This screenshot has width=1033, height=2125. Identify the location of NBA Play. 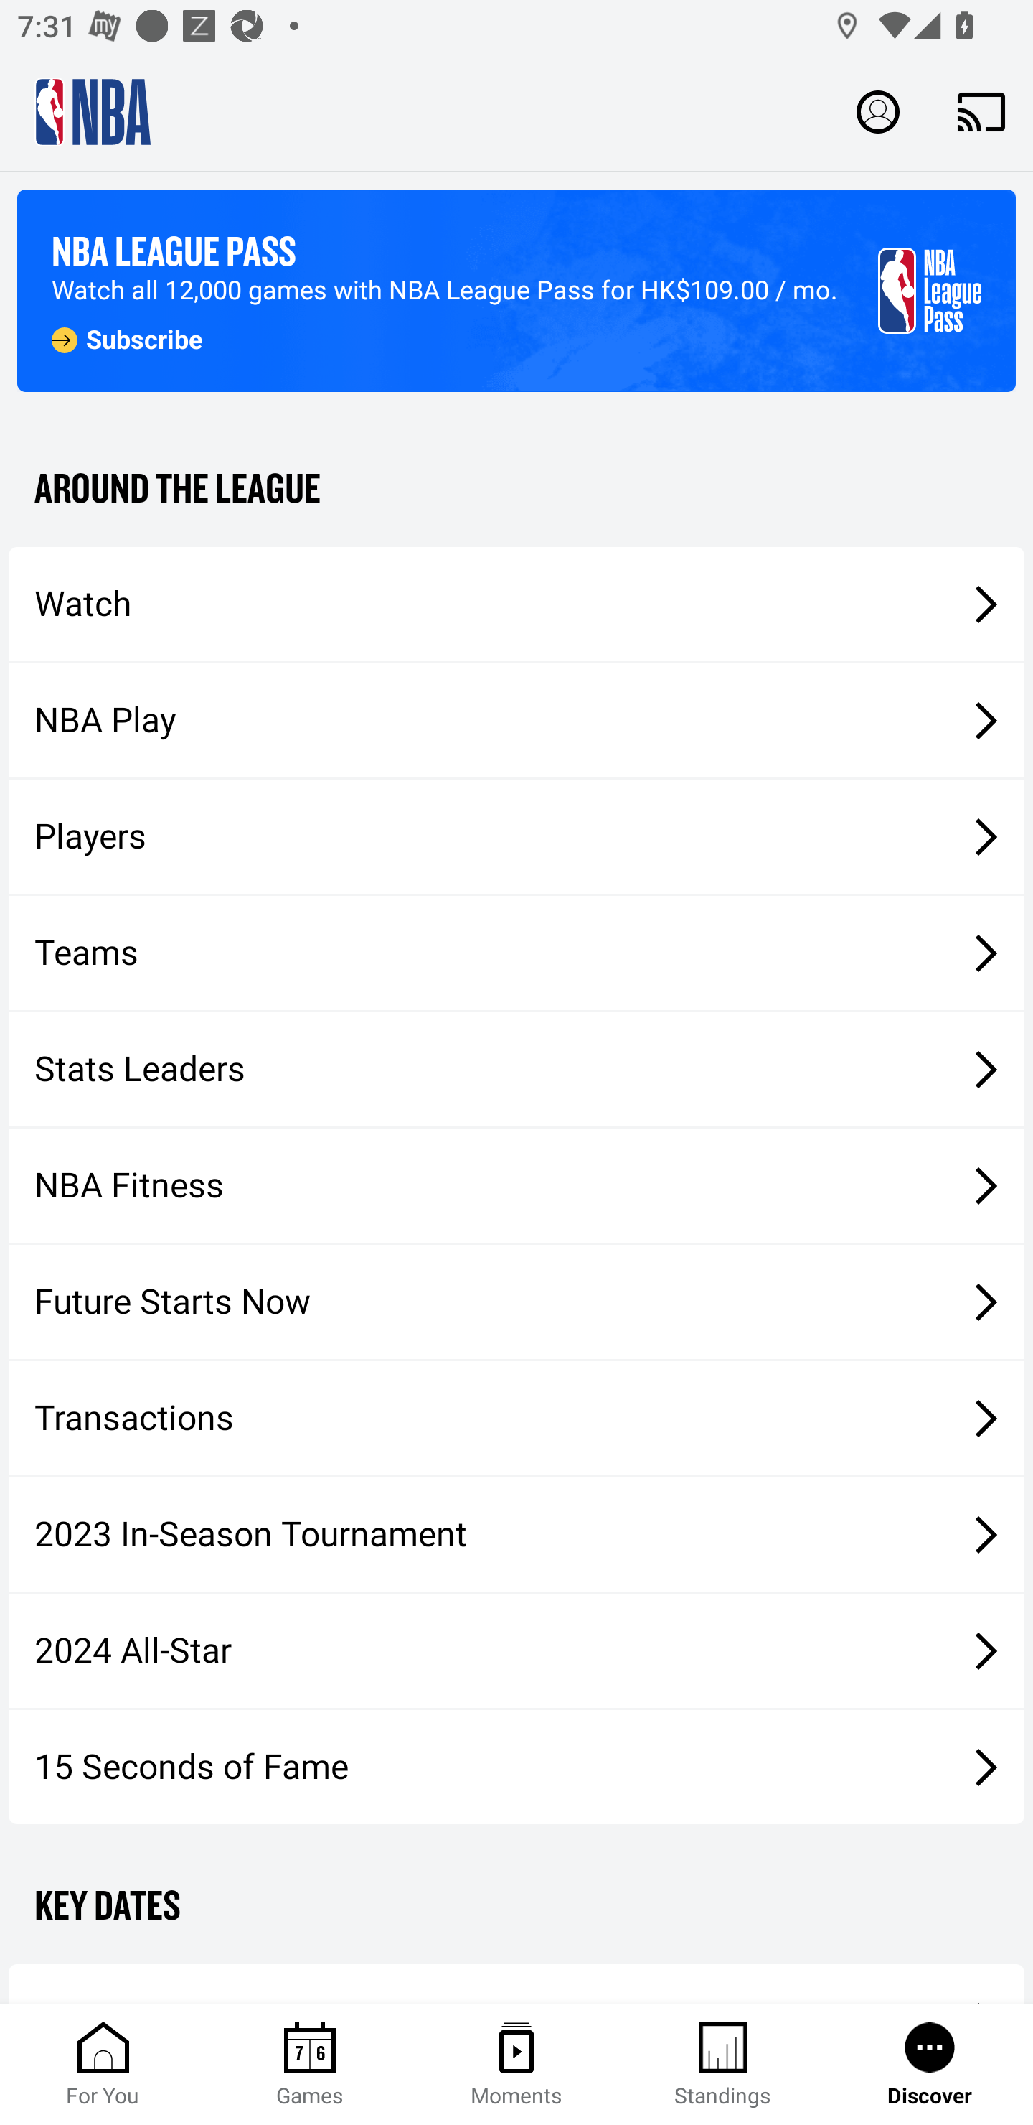
(516, 720).